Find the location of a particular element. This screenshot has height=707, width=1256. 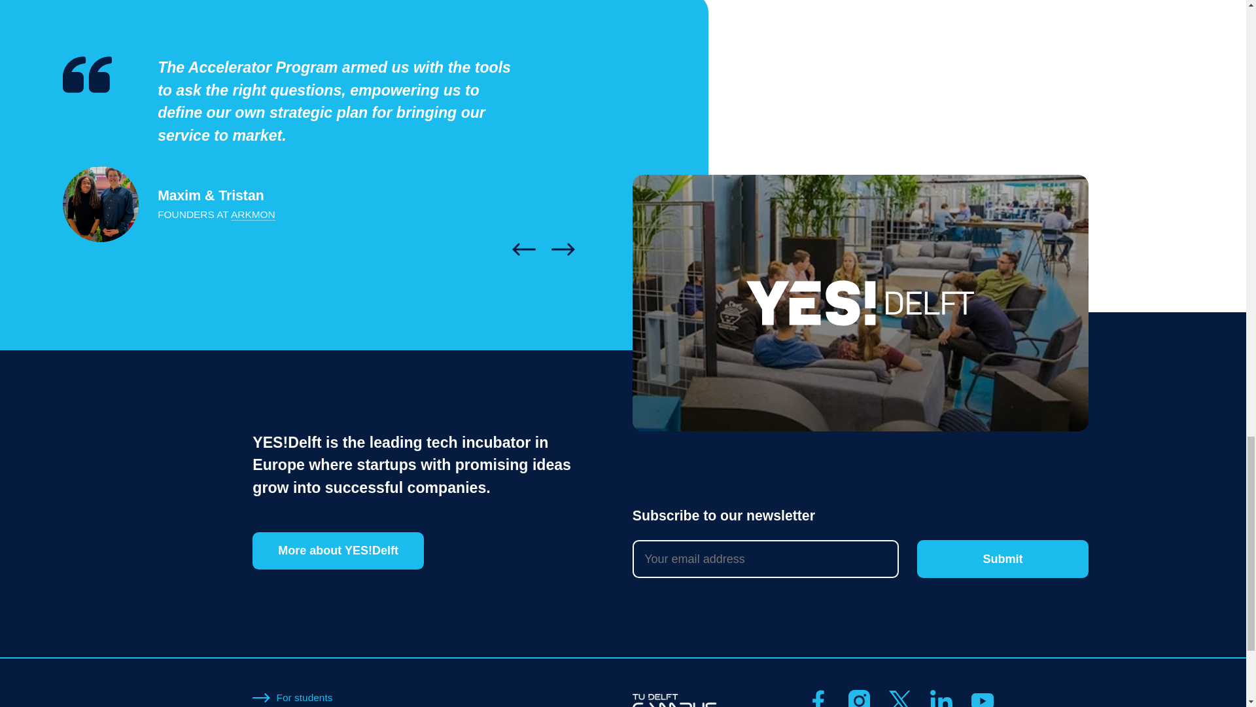

Submit is located at coordinates (1002, 559).